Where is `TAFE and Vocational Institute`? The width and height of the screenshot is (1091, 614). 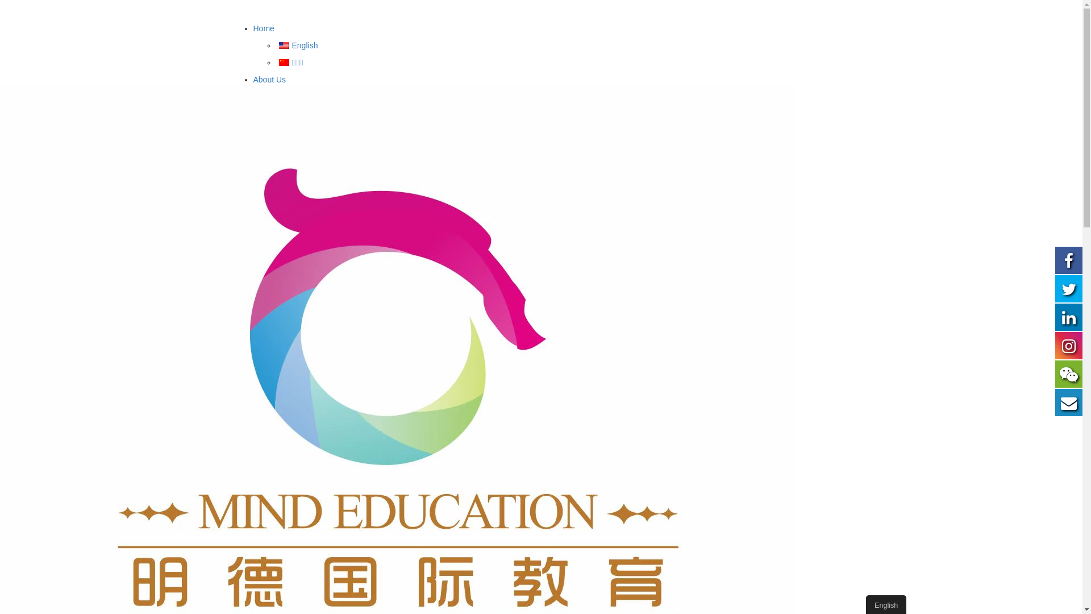
TAFE and Vocational Institute is located at coordinates (328, 184).